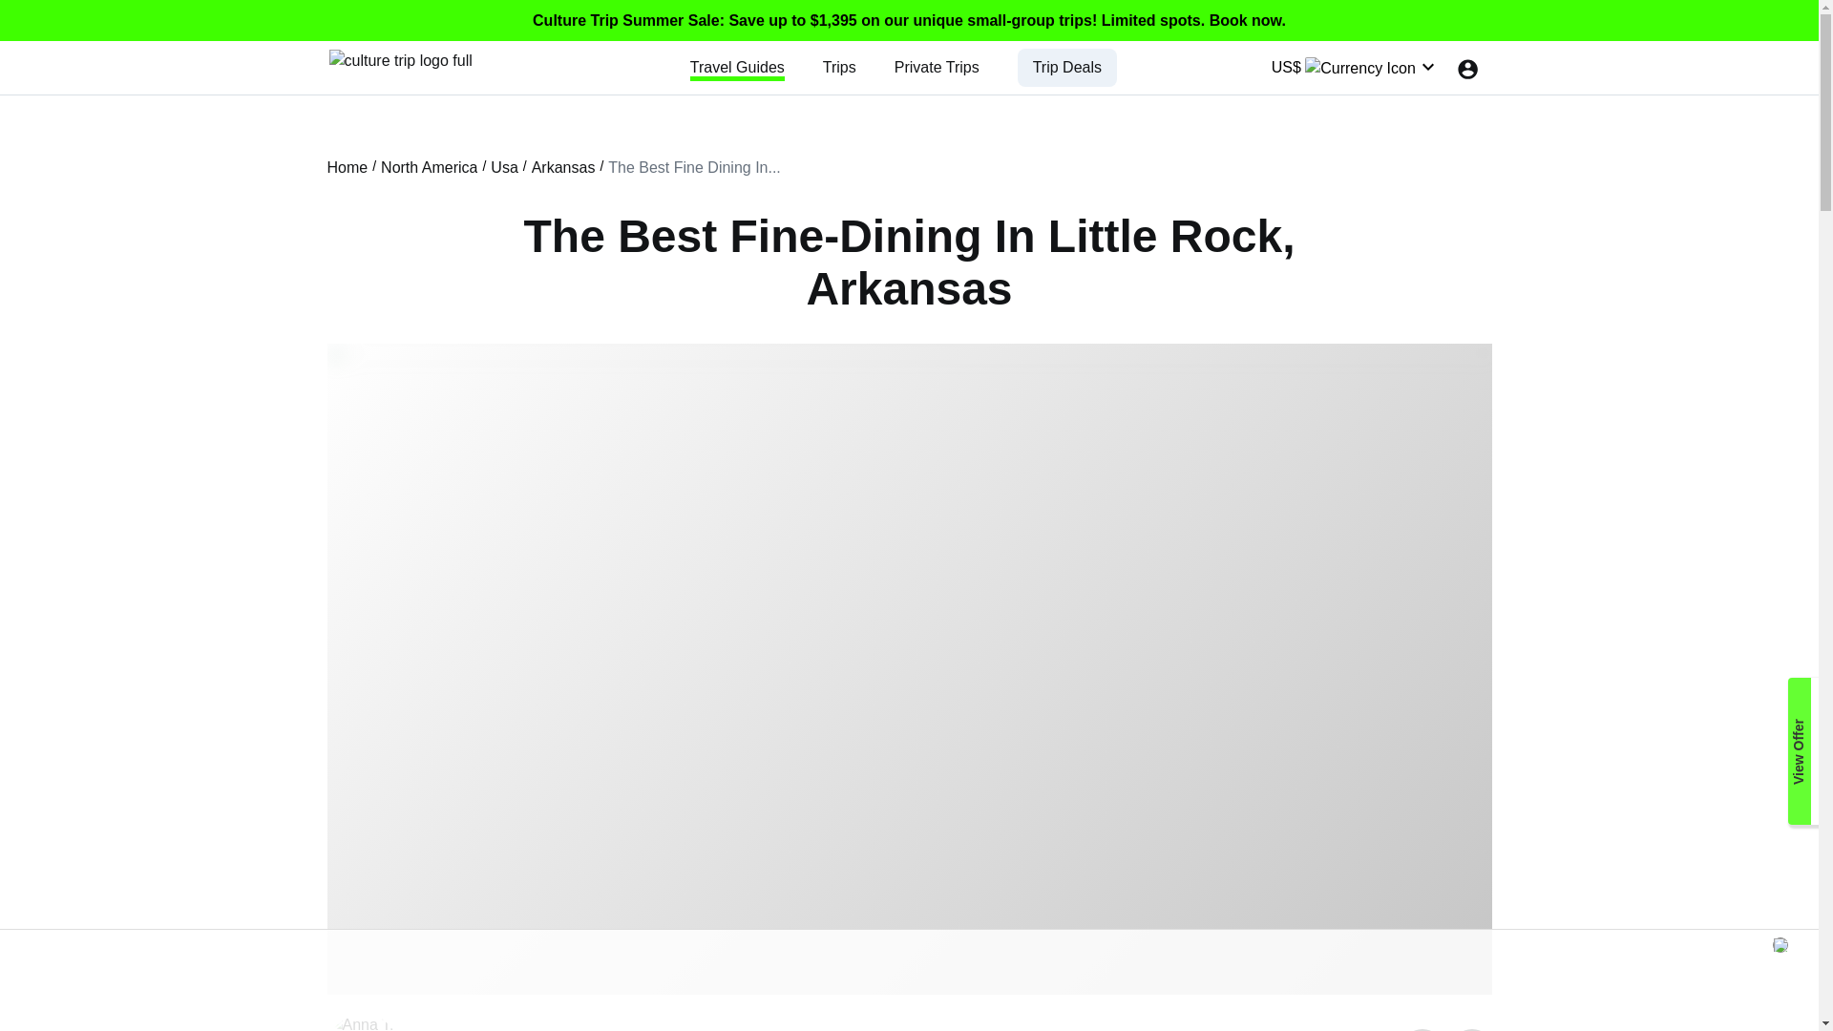 Image resolution: width=1833 pixels, height=1031 pixels. Describe the element at coordinates (1067, 67) in the screenshot. I see `Trip Deals` at that location.